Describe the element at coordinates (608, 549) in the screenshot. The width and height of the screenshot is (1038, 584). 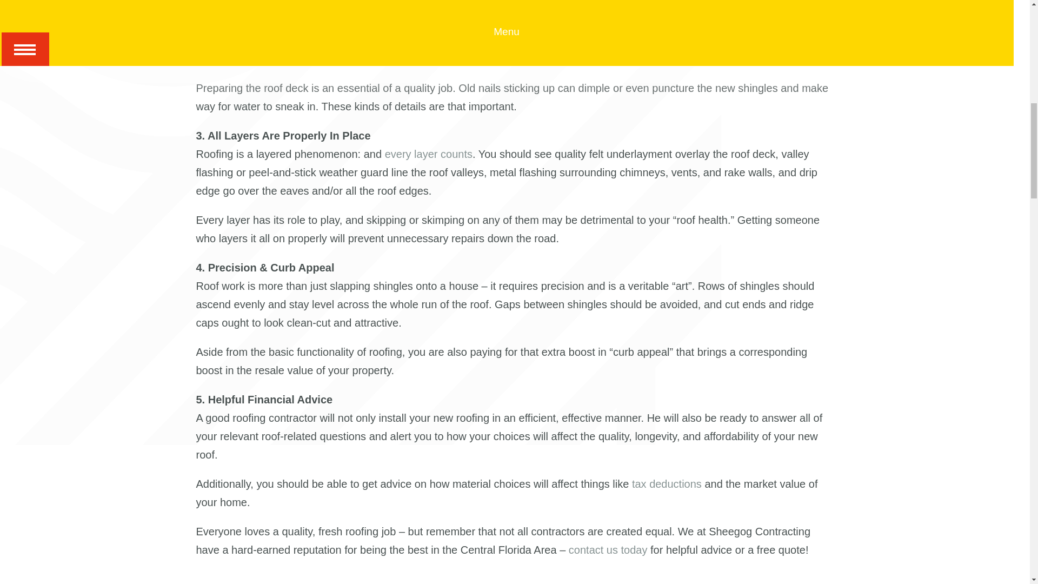
I see `contact us today` at that location.